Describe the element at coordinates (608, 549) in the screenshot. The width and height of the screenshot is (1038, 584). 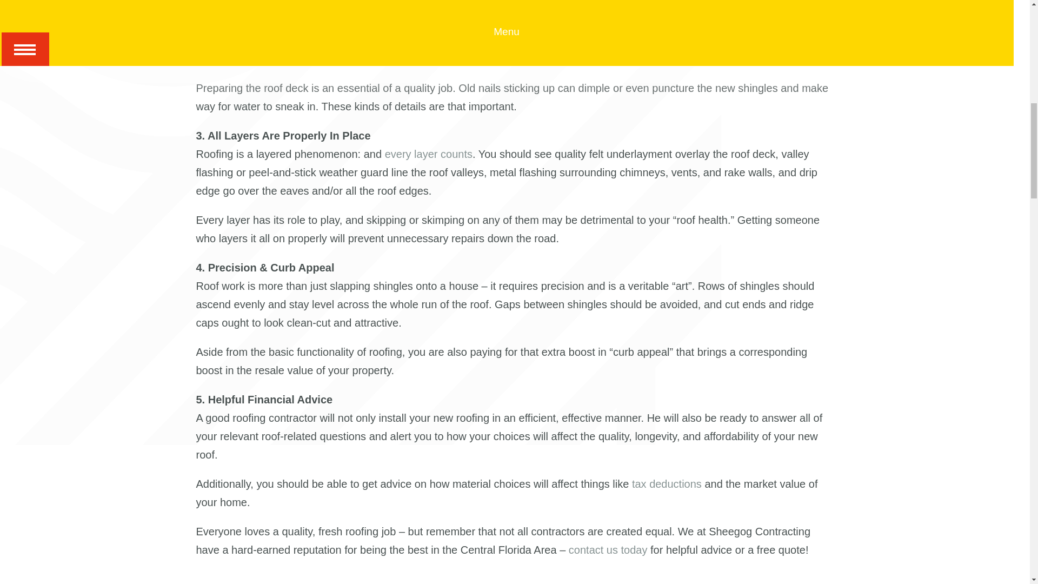
I see `contact us today` at that location.